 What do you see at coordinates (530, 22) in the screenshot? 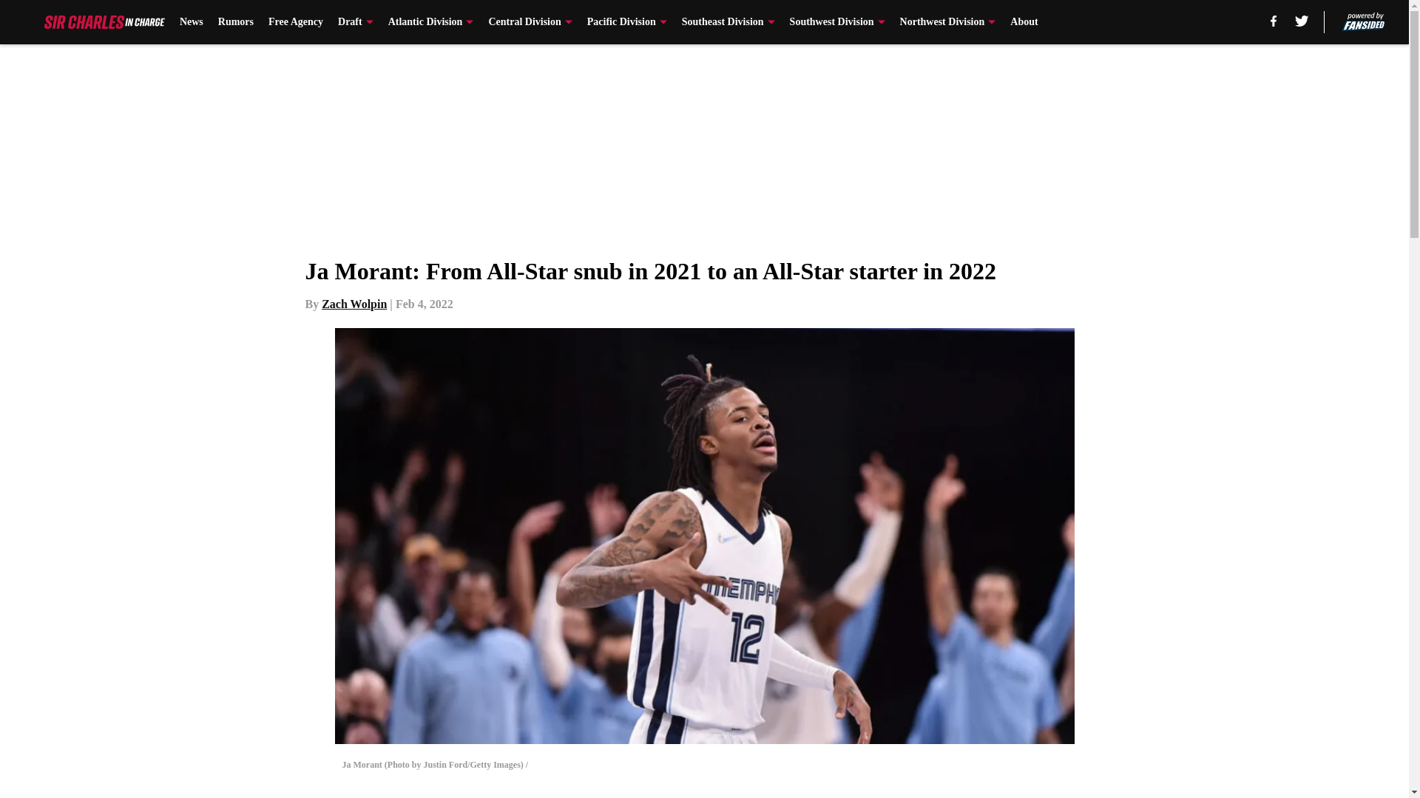
I see `Central Division` at bounding box center [530, 22].